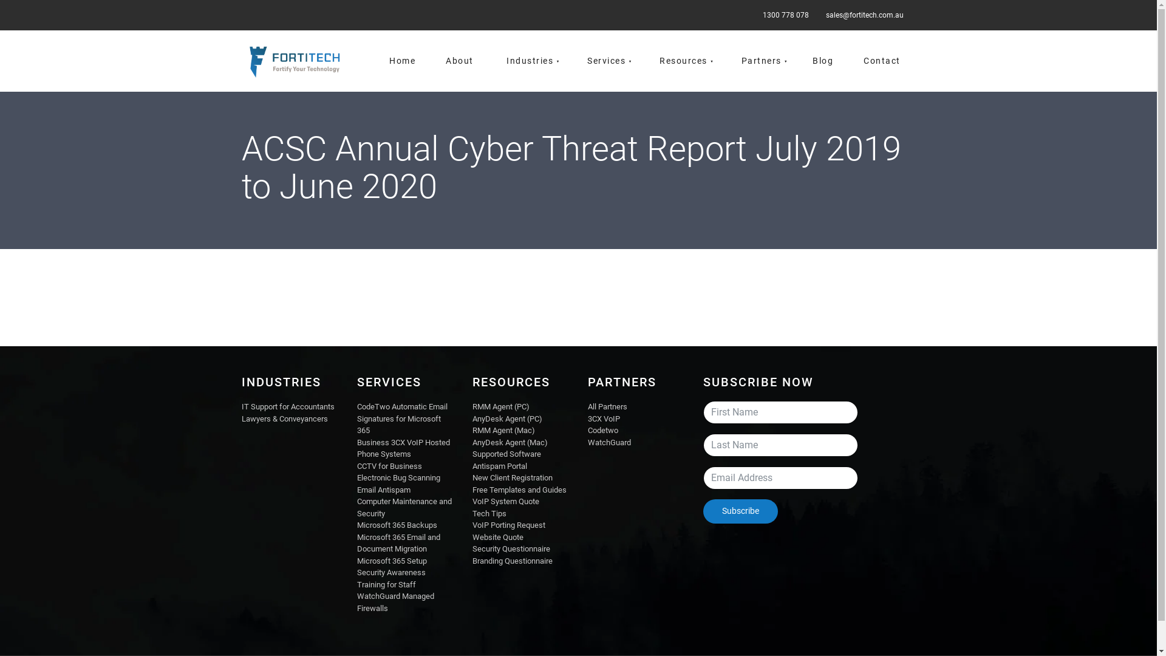 The height and width of the screenshot is (656, 1166). I want to click on Supported Software, so click(506, 454).